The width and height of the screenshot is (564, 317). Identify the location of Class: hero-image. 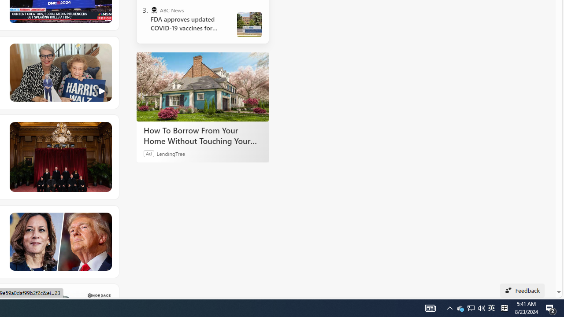
(60, 73).